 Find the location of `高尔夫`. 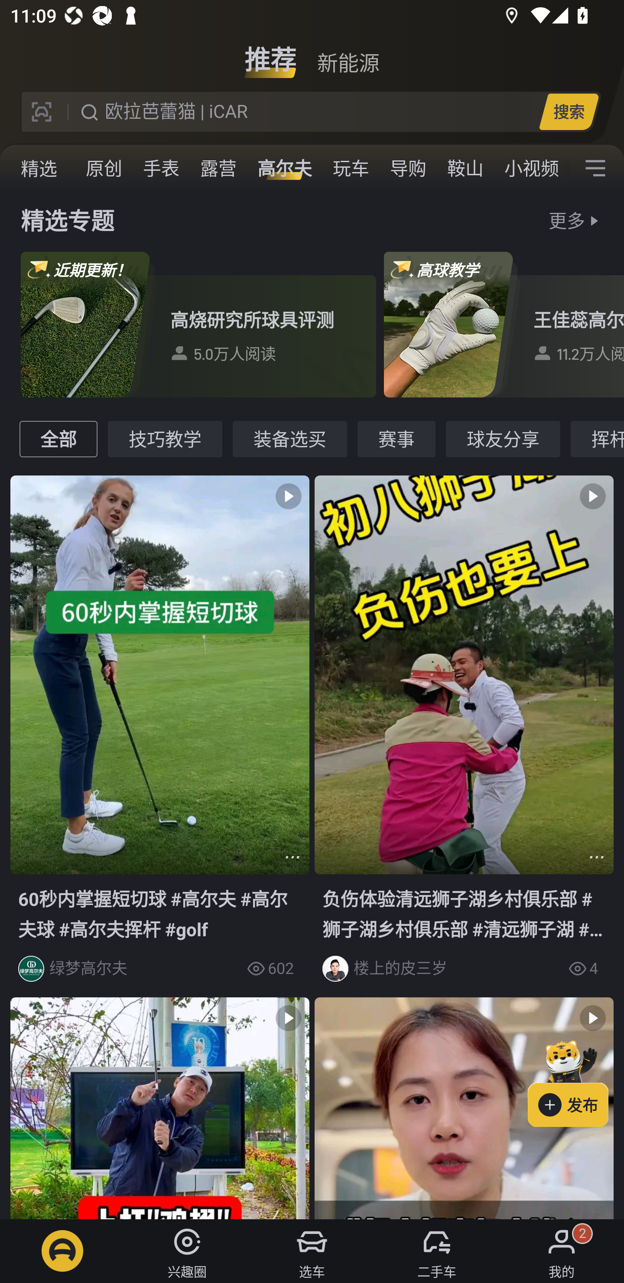

高尔夫 is located at coordinates (285, 168).